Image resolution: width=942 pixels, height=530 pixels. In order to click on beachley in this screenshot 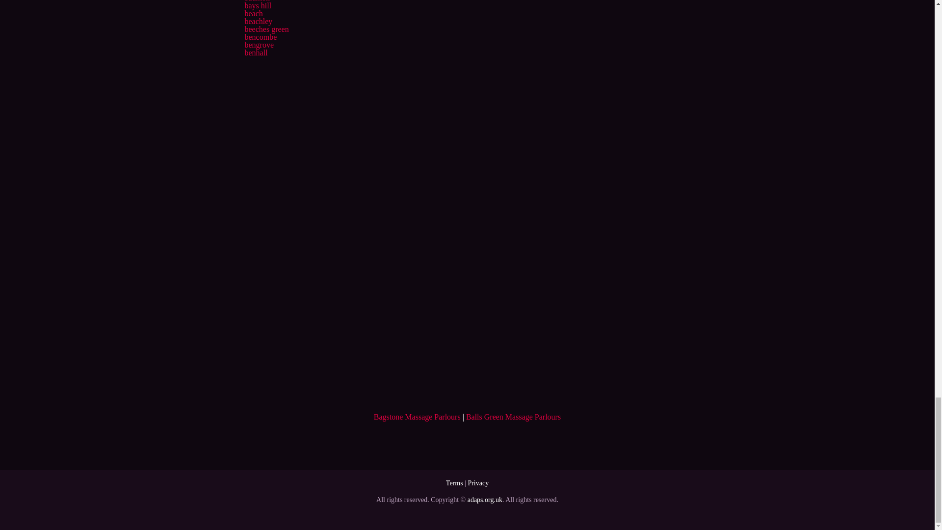, I will do `click(258, 21)`.